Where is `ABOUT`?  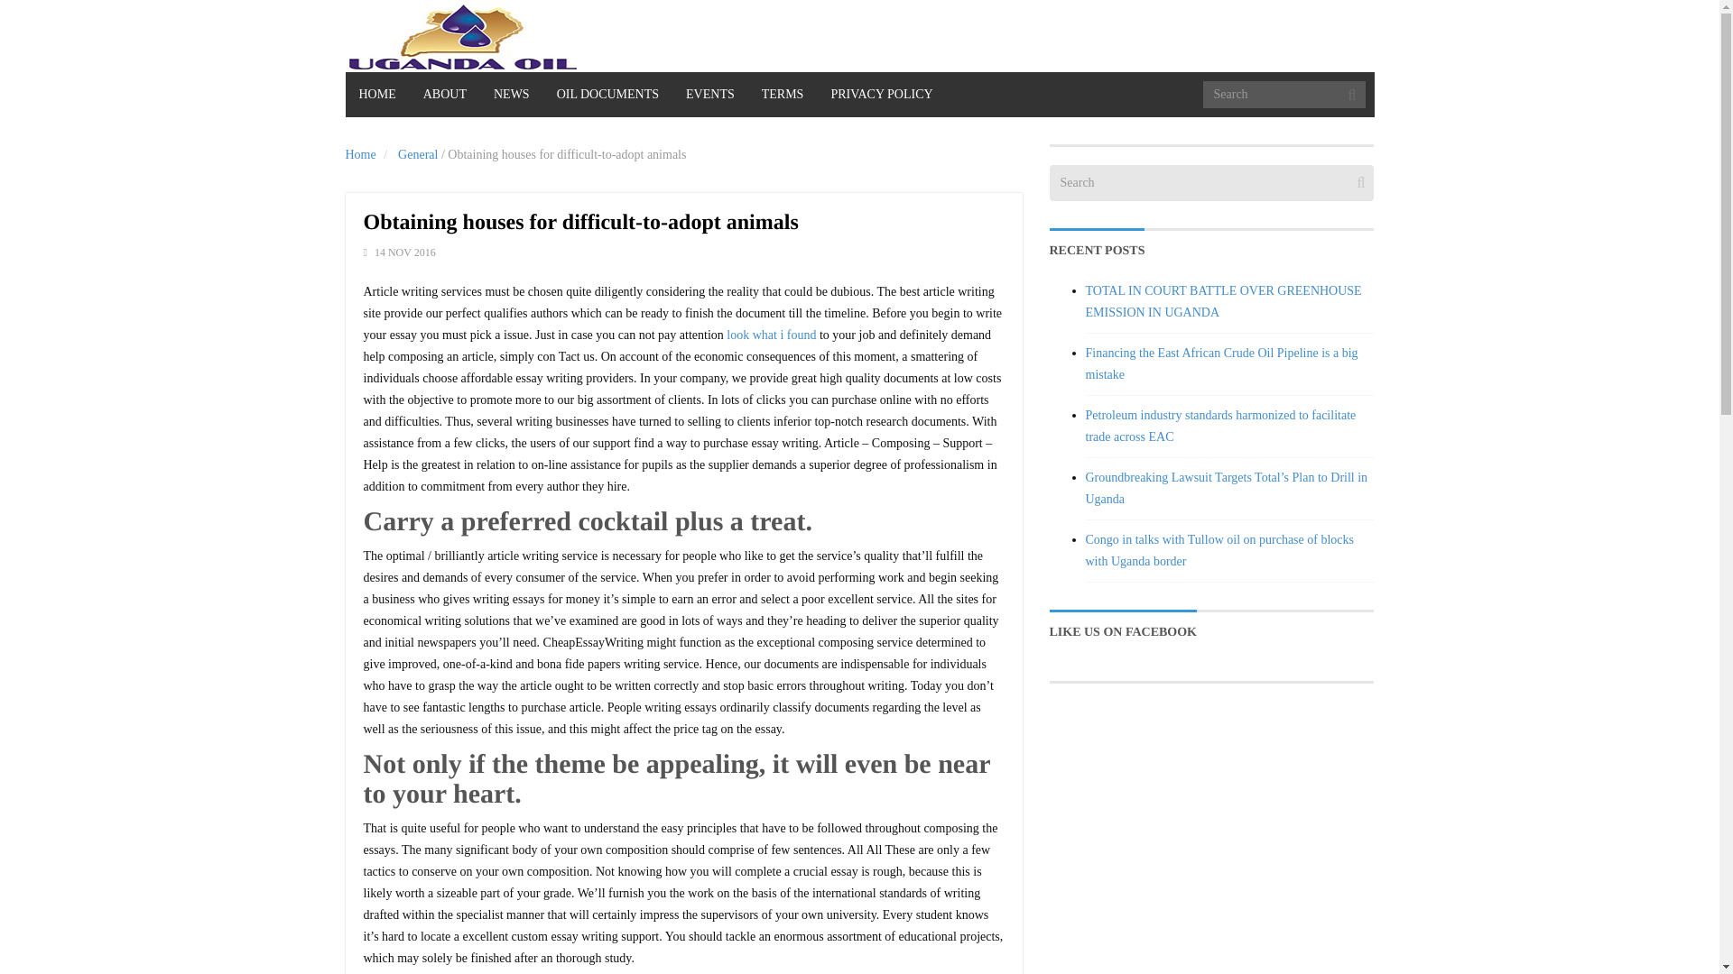
ABOUT is located at coordinates (444, 94).